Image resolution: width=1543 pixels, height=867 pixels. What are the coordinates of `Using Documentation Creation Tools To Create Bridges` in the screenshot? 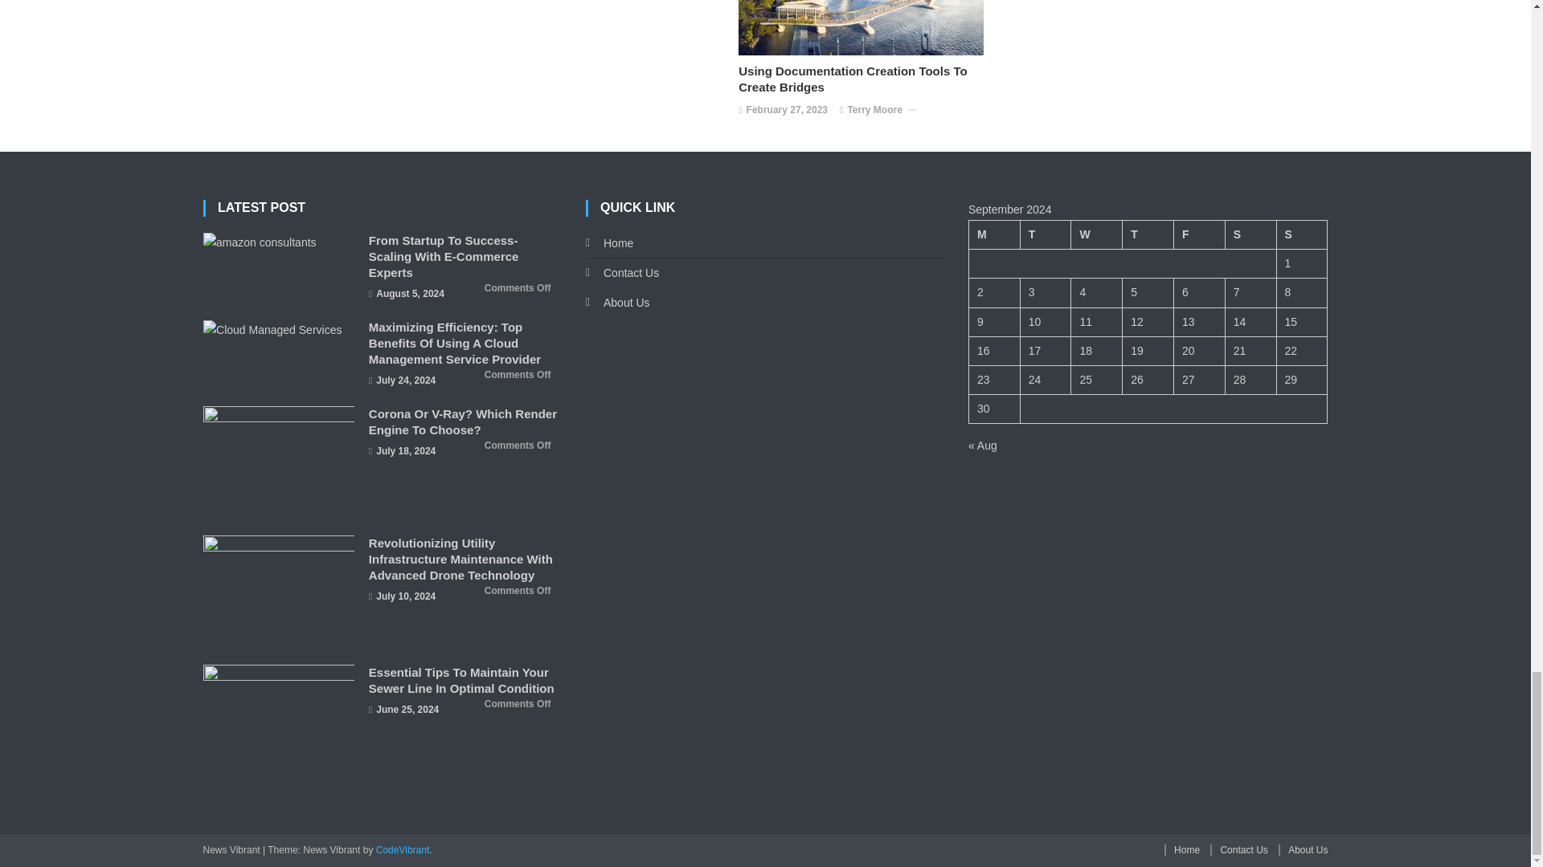 It's located at (865, 79).